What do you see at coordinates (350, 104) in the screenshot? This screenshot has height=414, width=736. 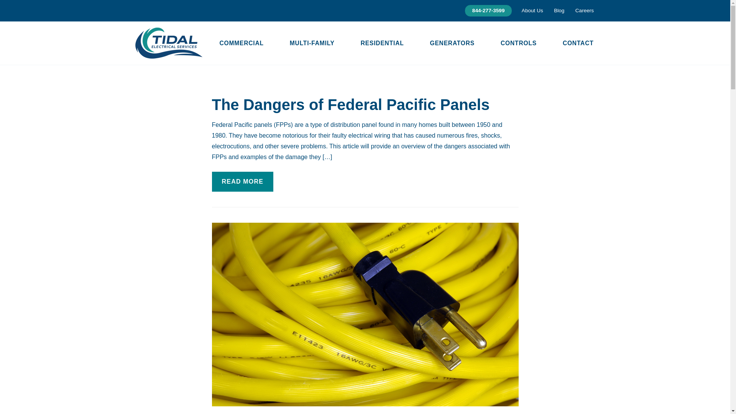 I see `The Dangers of Federal Pacific Panels` at bounding box center [350, 104].